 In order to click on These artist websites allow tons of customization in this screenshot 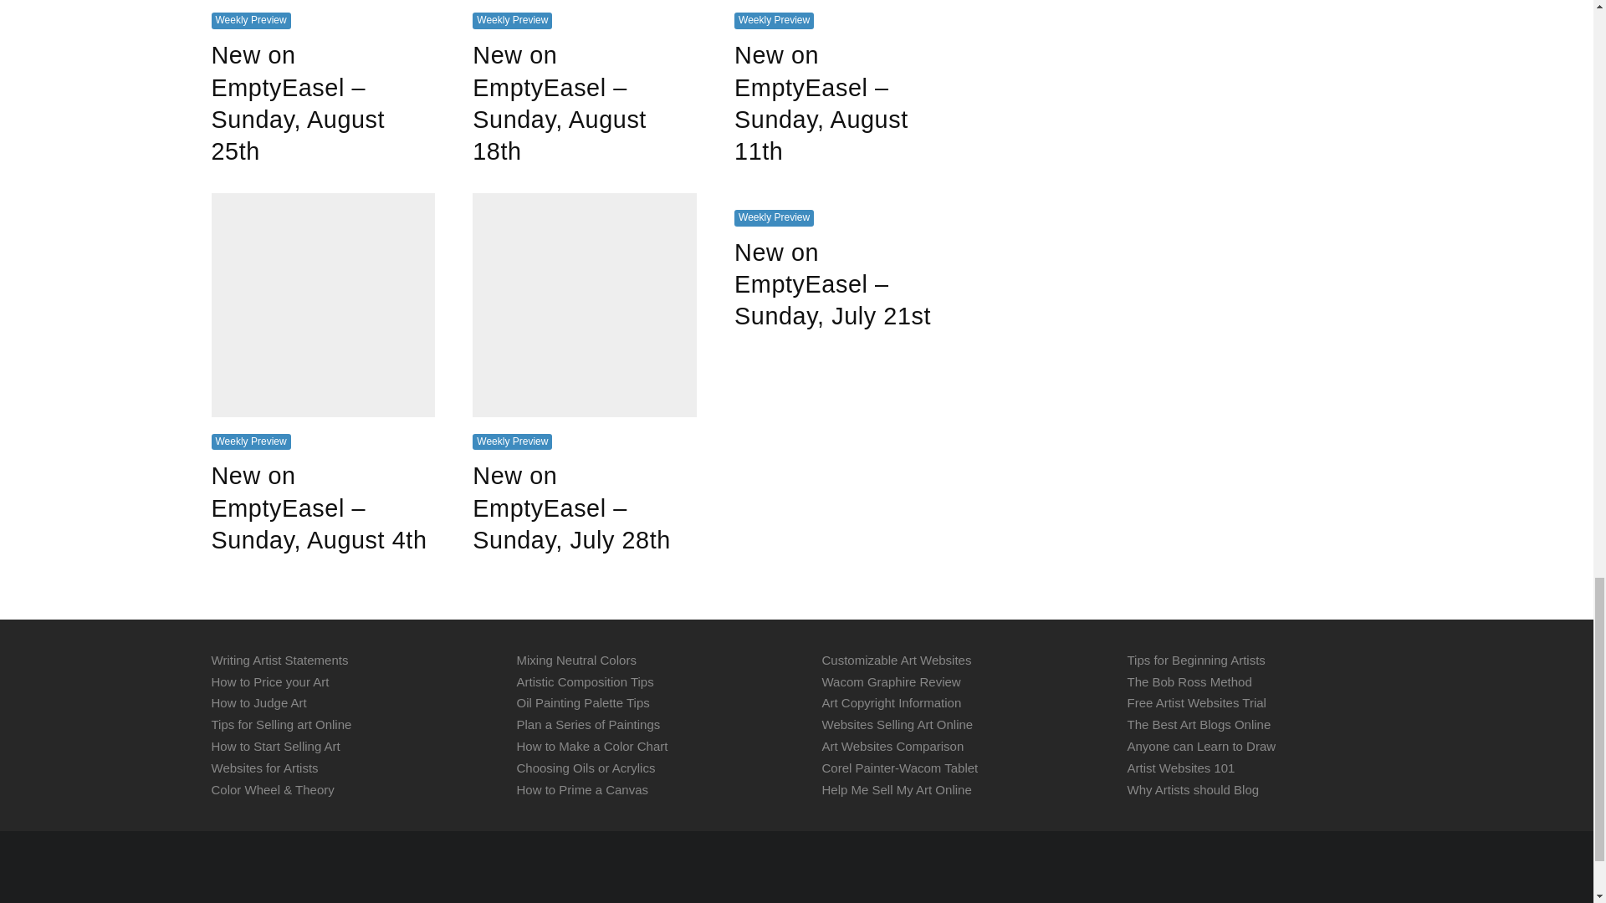, I will do `click(896, 660)`.